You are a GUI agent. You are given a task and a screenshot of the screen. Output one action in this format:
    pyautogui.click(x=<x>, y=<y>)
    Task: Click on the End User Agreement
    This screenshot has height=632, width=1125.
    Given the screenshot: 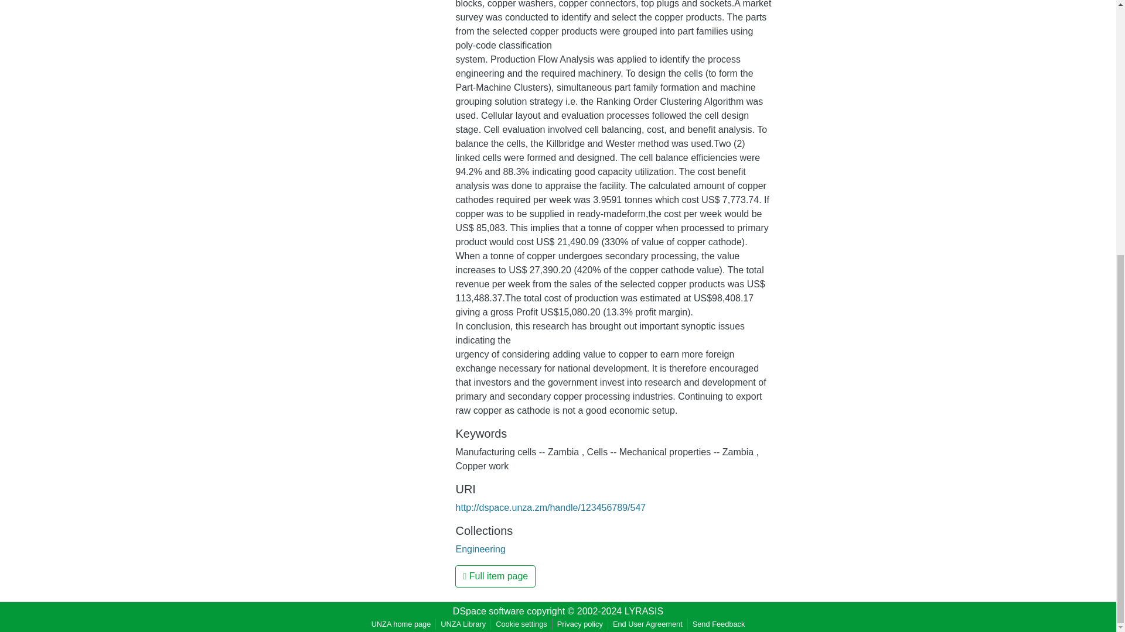 What is the action you would take?
    pyautogui.click(x=648, y=624)
    